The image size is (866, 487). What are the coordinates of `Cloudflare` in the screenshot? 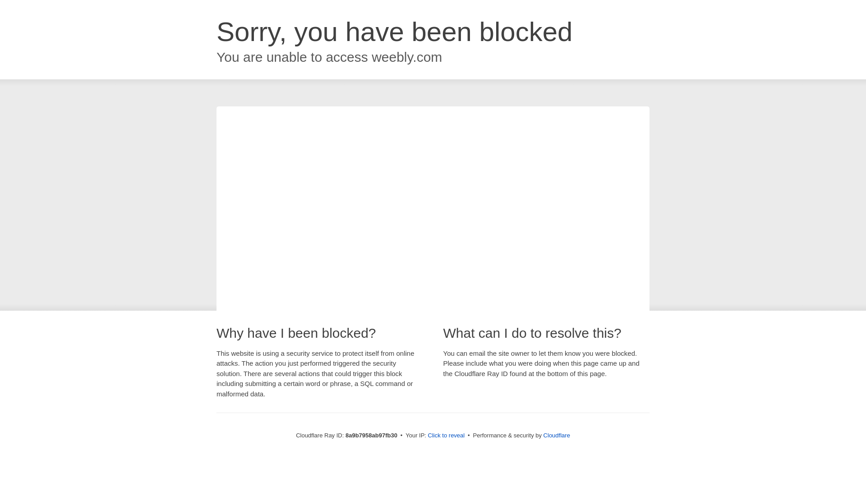 It's located at (557, 435).